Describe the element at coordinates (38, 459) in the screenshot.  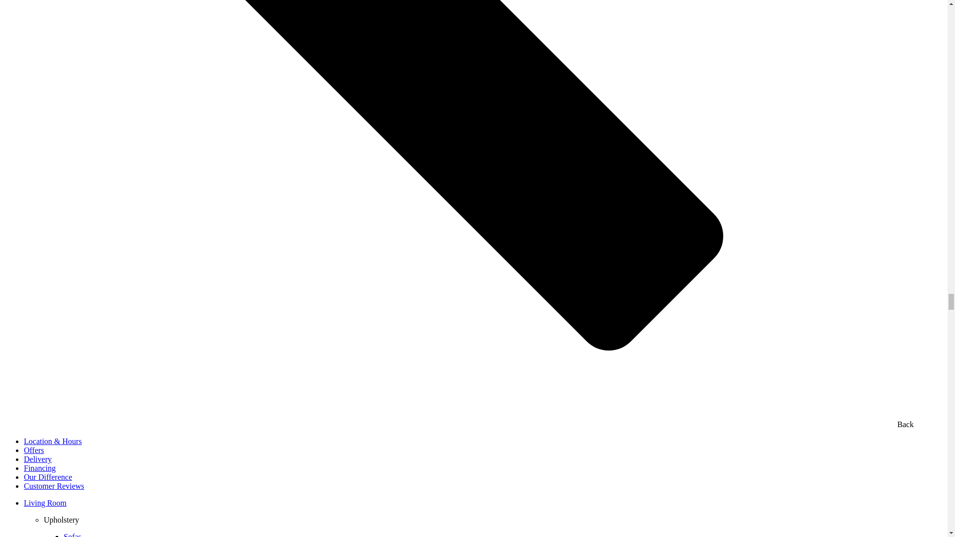
I see `Delivery` at that location.